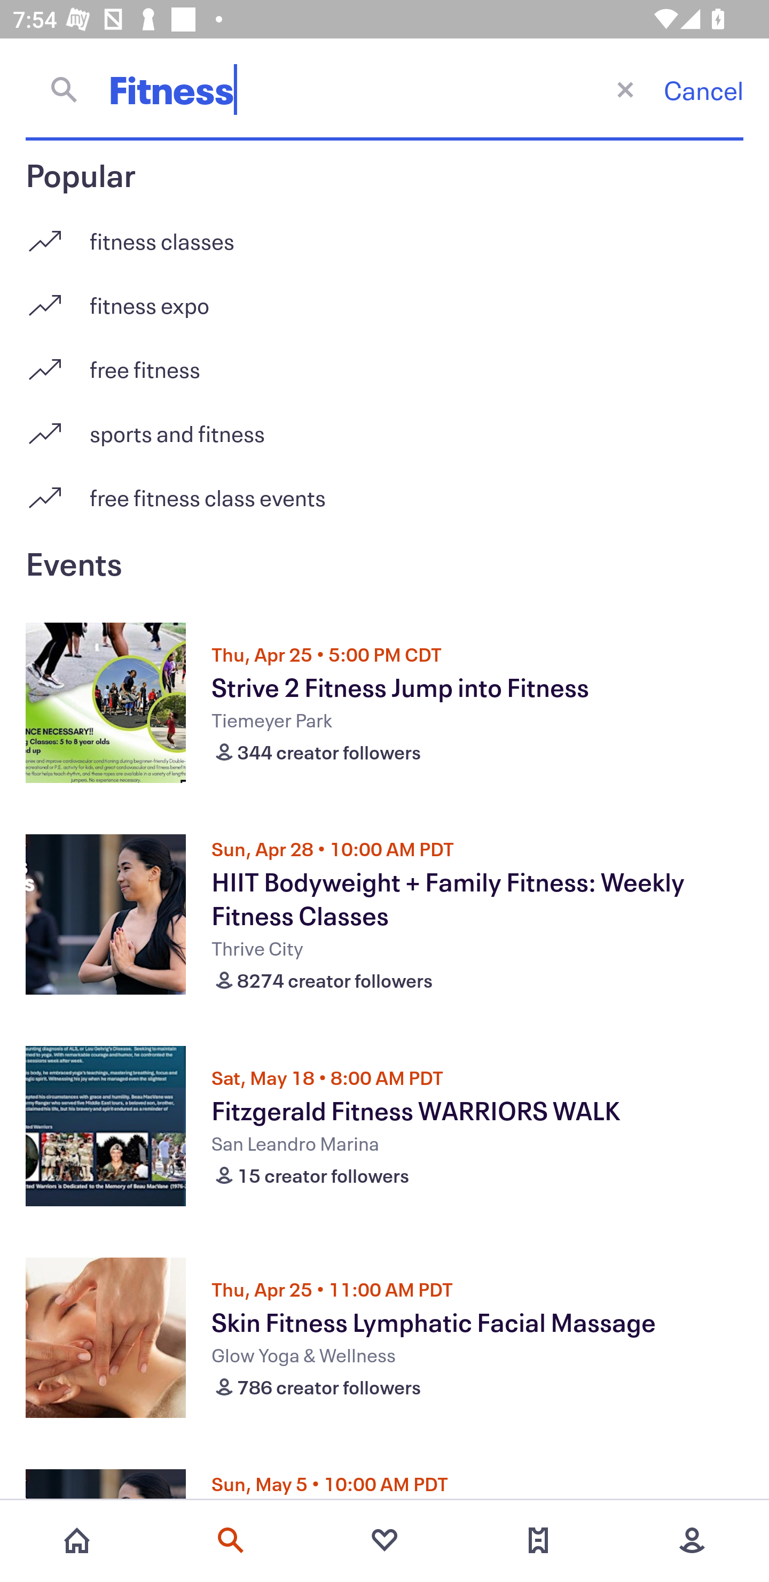  What do you see at coordinates (703, 90) in the screenshot?
I see `Cancel` at bounding box center [703, 90].